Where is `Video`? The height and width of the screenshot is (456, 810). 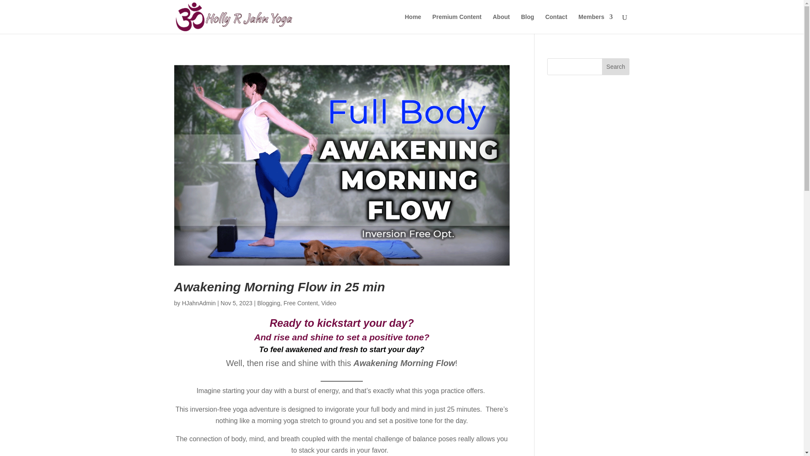
Video is located at coordinates (328, 303).